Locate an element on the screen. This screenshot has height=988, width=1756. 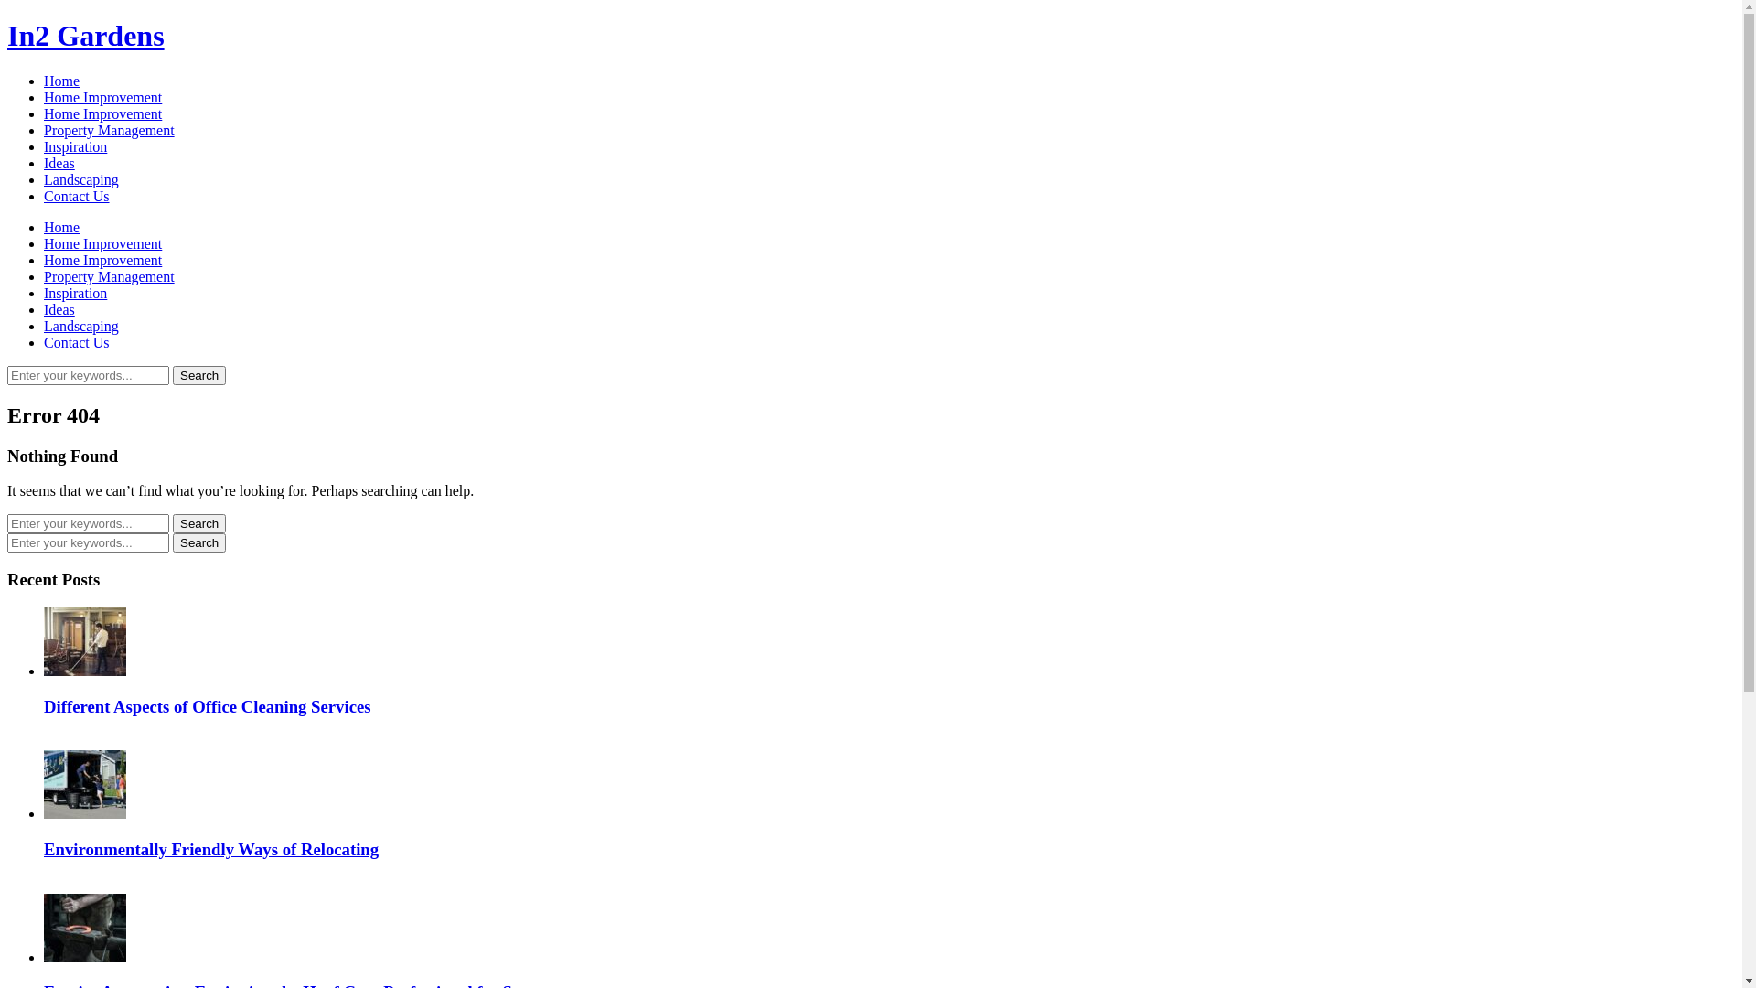
Search is located at coordinates (199, 375).